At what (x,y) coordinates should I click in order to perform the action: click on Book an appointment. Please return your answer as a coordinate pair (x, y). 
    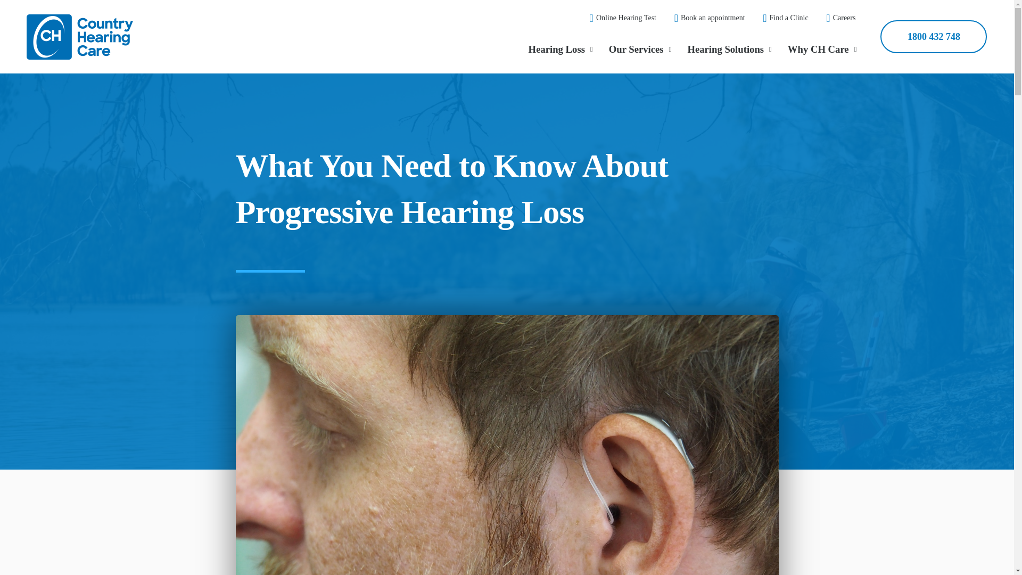
    Looking at the image, I should click on (705, 18).